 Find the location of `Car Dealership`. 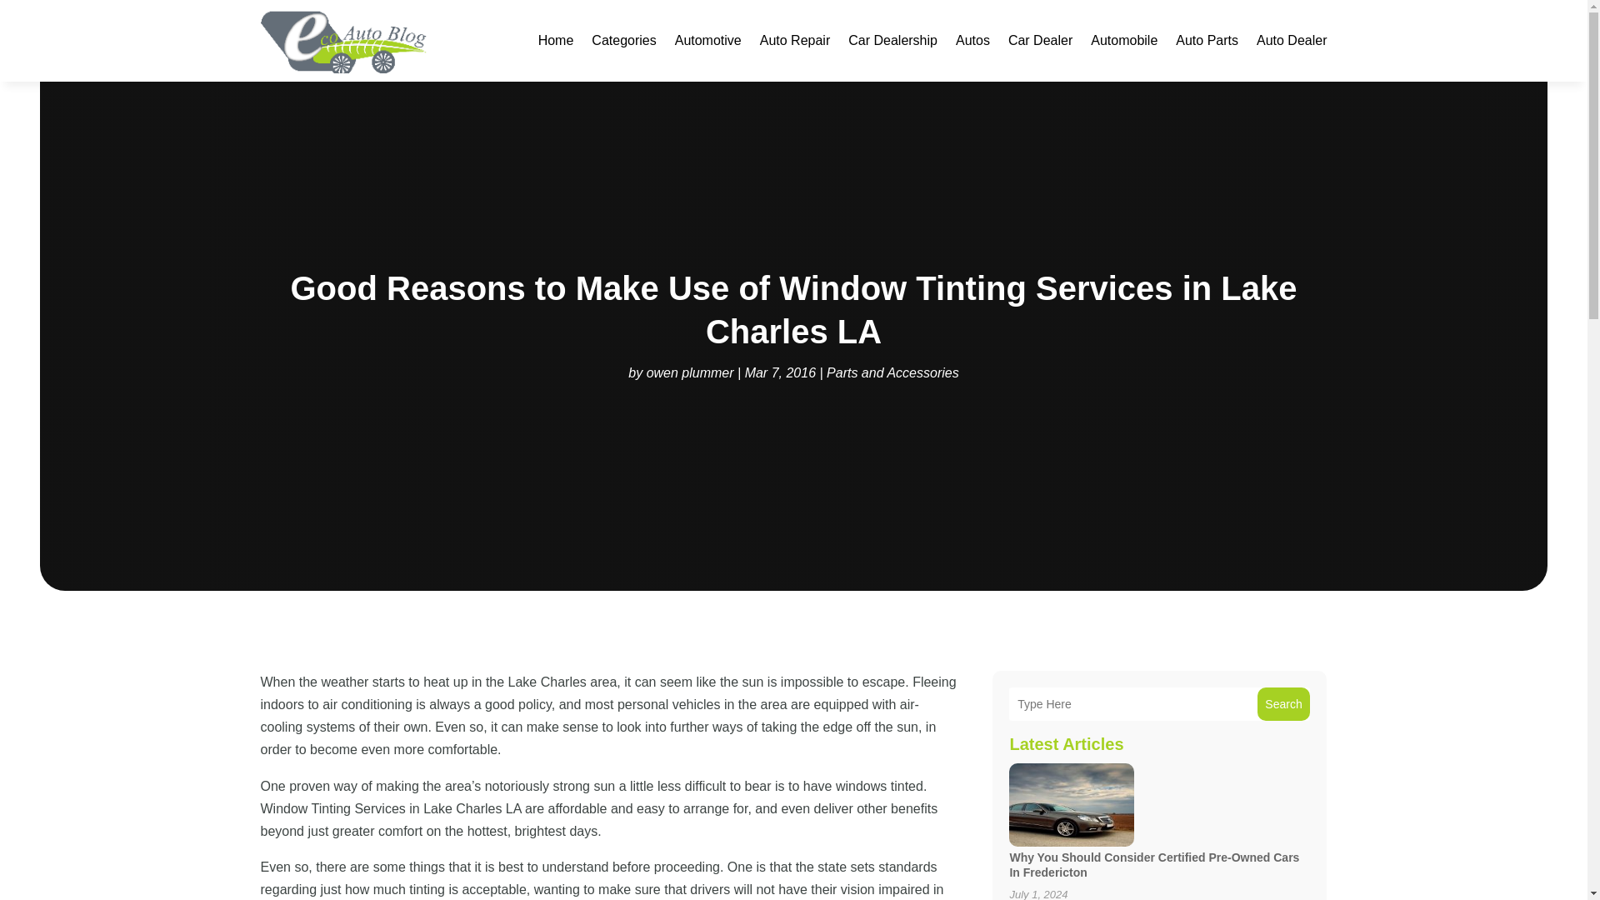

Car Dealership is located at coordinates (892, 40).